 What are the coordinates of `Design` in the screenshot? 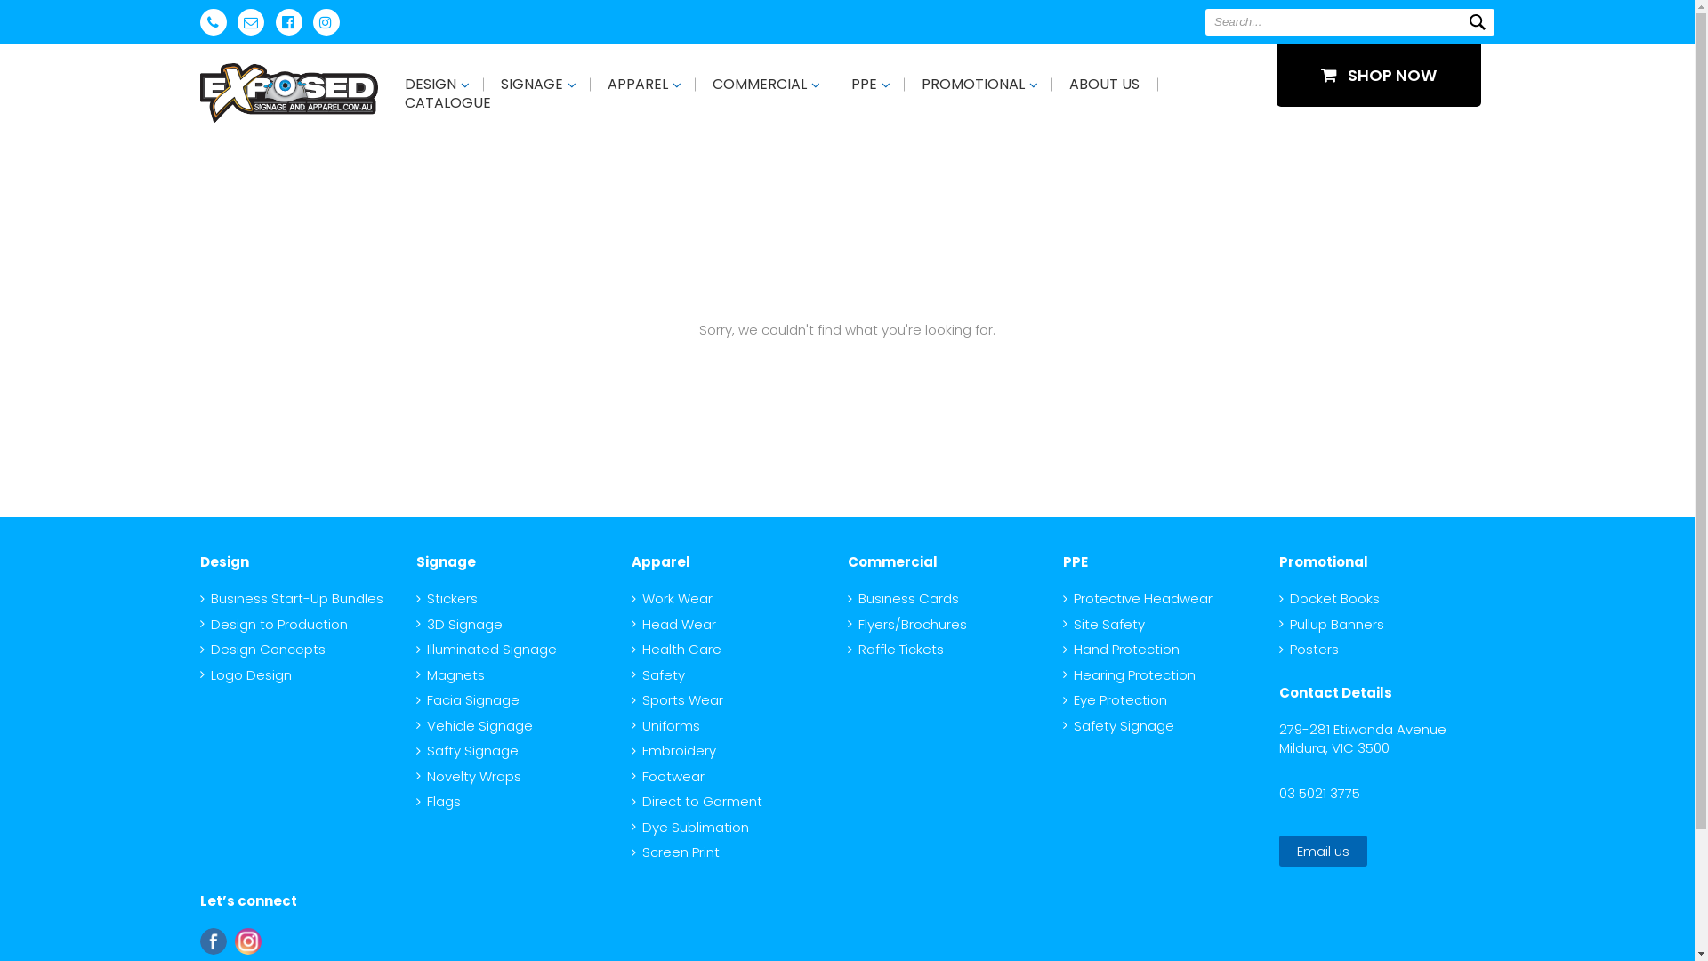 It's located at (224, 562).